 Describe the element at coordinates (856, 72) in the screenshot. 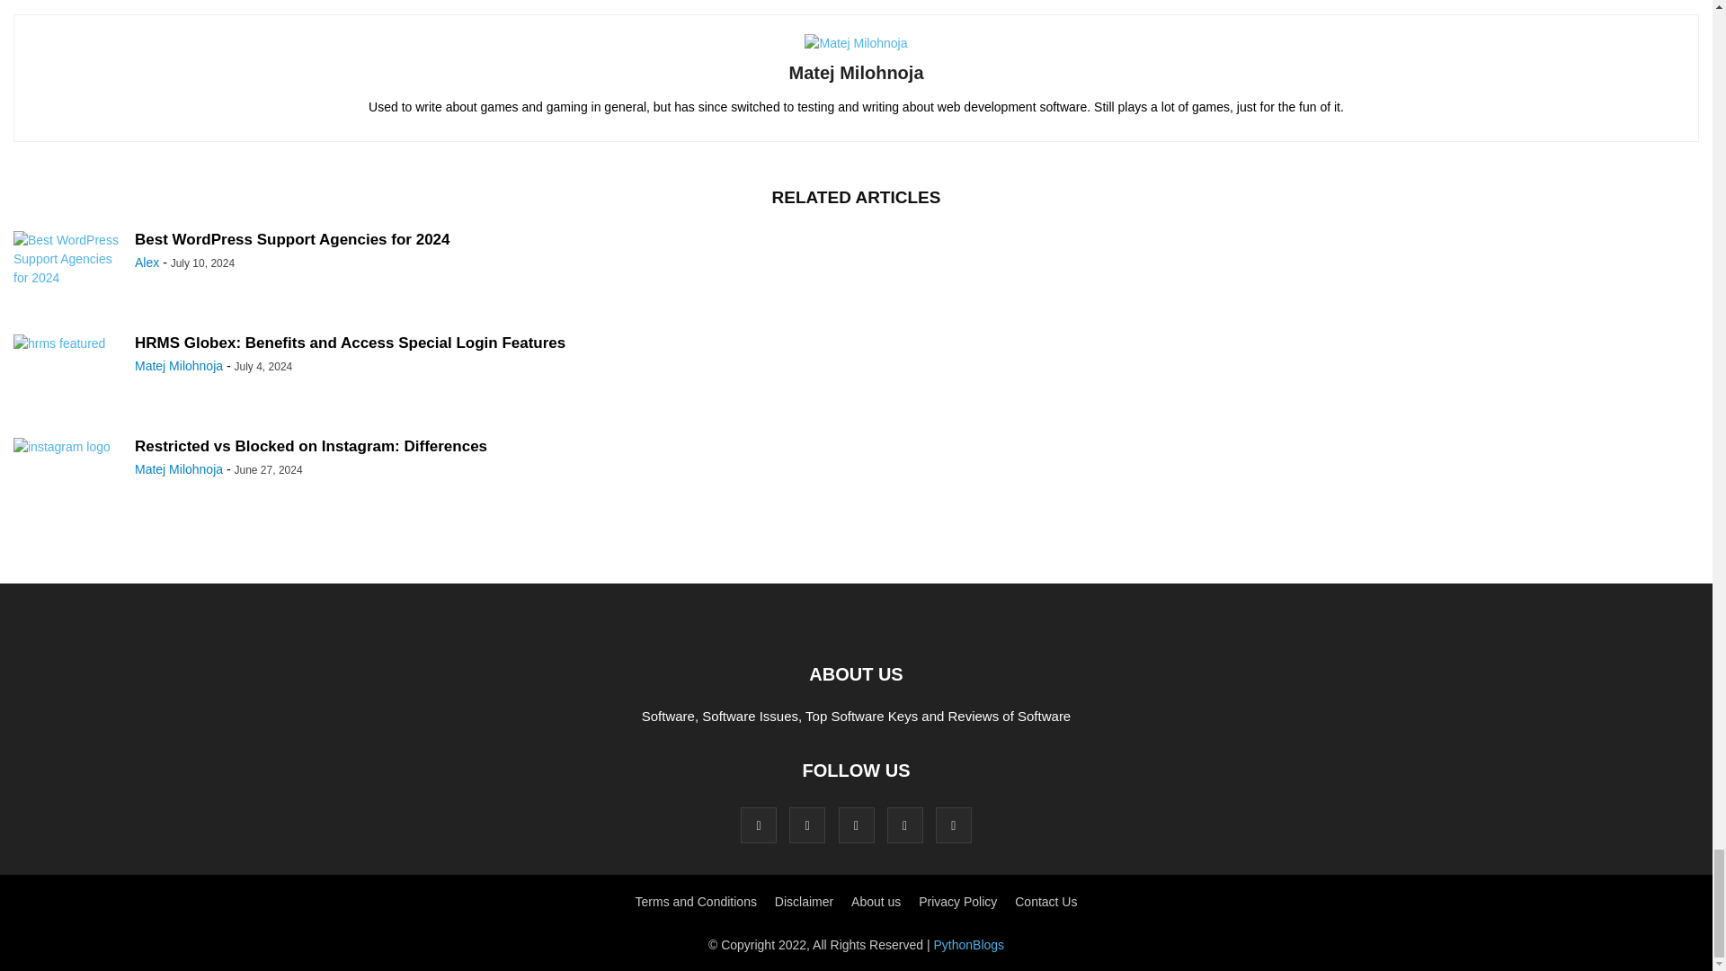

I see `Matej Milohnoja` at that location.